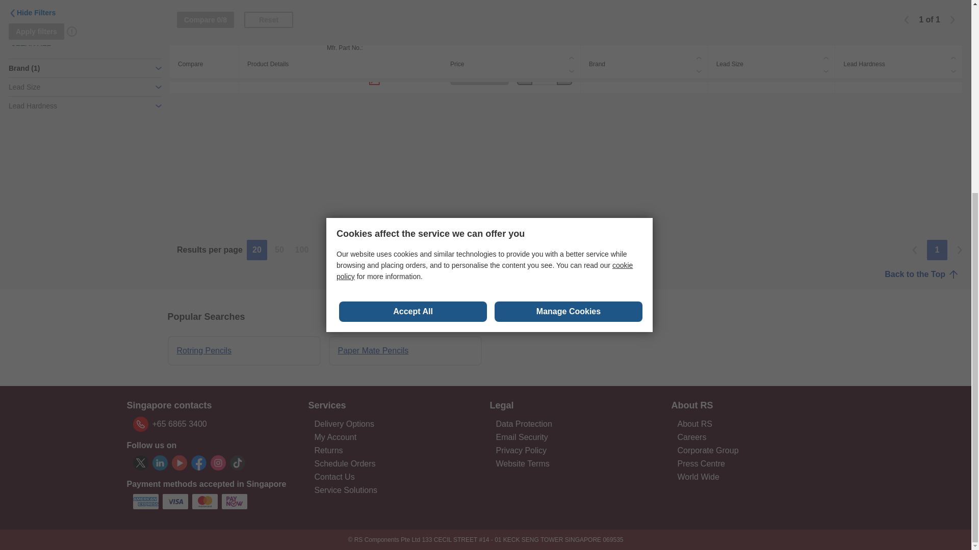  Describe the element at coordinates (202, 37) in the screenshot. I see `on` at that location.